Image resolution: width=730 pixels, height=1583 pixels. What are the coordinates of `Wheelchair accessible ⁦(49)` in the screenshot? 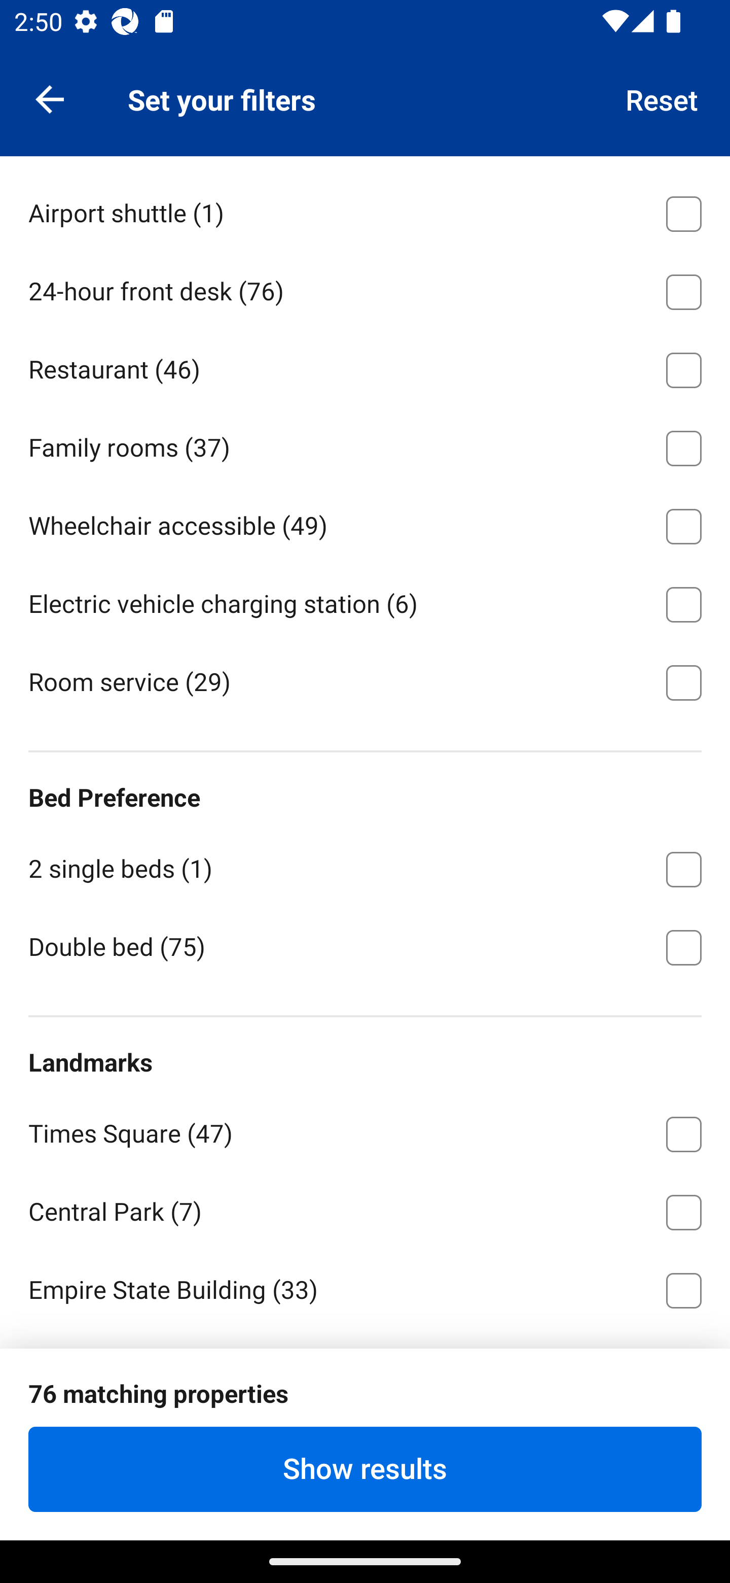 It's located at (365, 523).